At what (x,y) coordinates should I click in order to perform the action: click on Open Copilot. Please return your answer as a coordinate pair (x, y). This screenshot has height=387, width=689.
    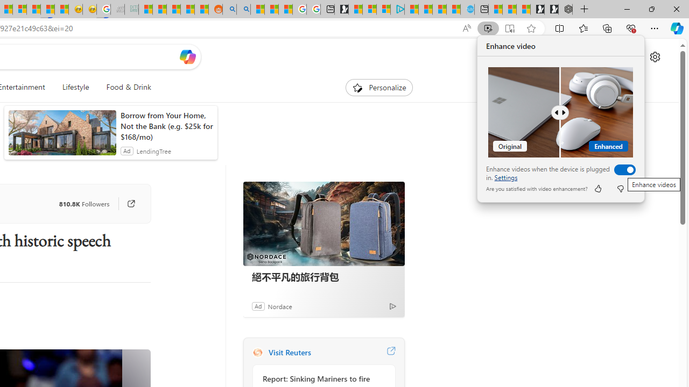
    Looking at the image, I should click on (187, 56).